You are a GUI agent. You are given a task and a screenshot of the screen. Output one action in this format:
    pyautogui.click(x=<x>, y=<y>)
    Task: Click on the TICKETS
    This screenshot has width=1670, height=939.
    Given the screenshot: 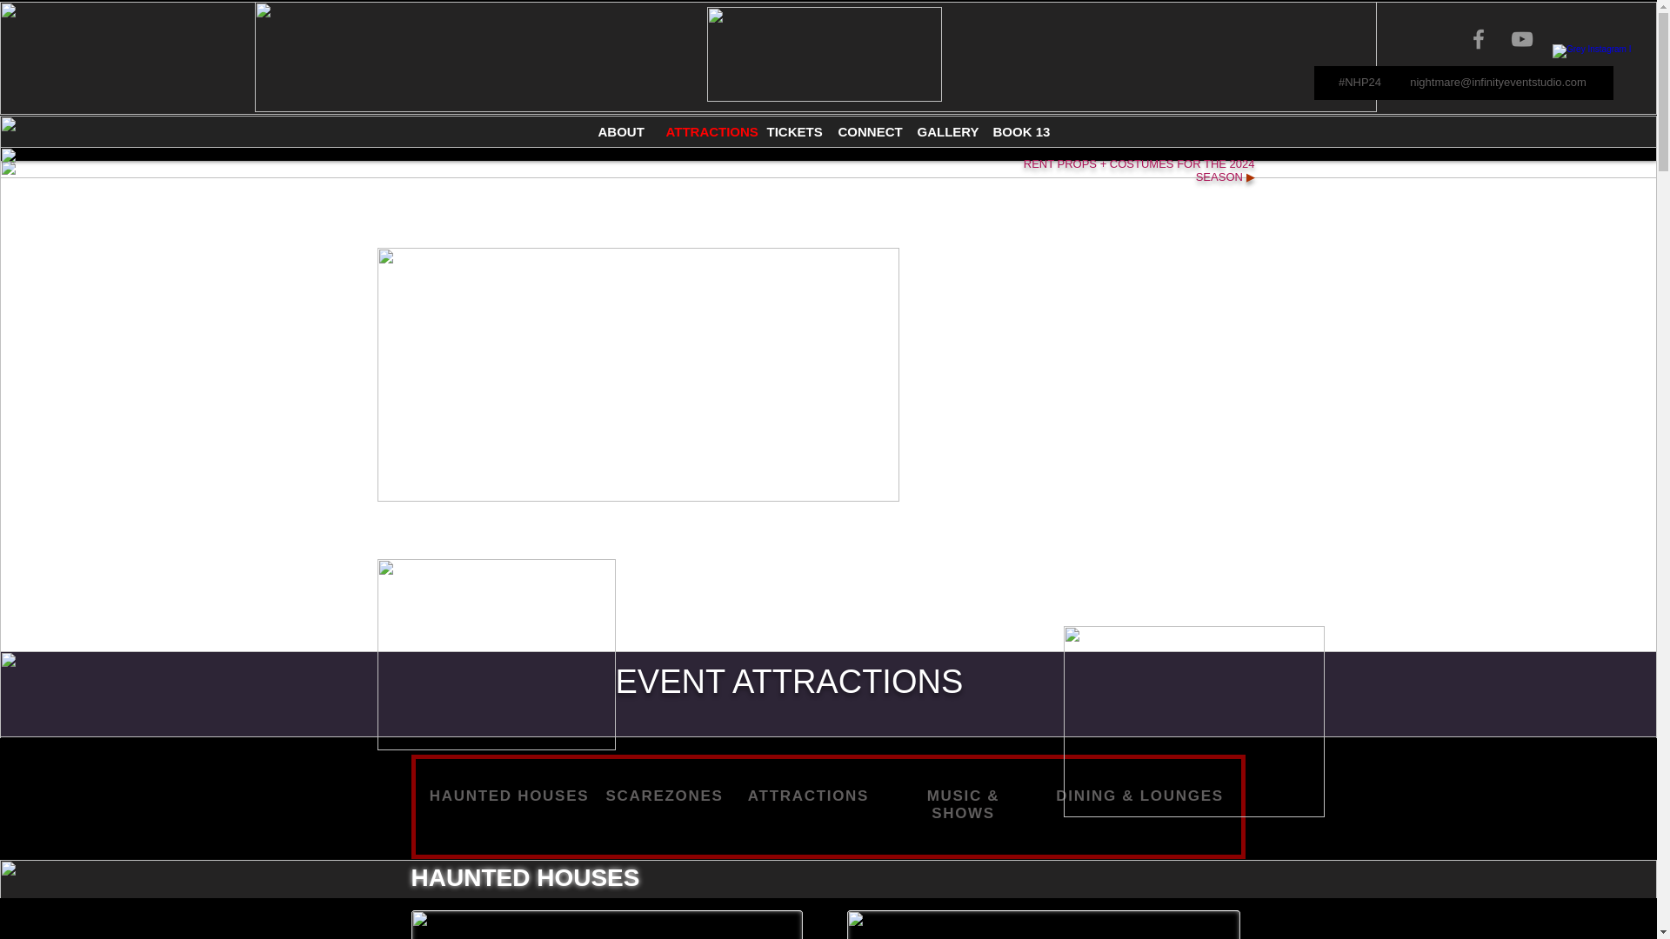 What is the action you would take?
    pyautogui.click(x=788, y=132)
    